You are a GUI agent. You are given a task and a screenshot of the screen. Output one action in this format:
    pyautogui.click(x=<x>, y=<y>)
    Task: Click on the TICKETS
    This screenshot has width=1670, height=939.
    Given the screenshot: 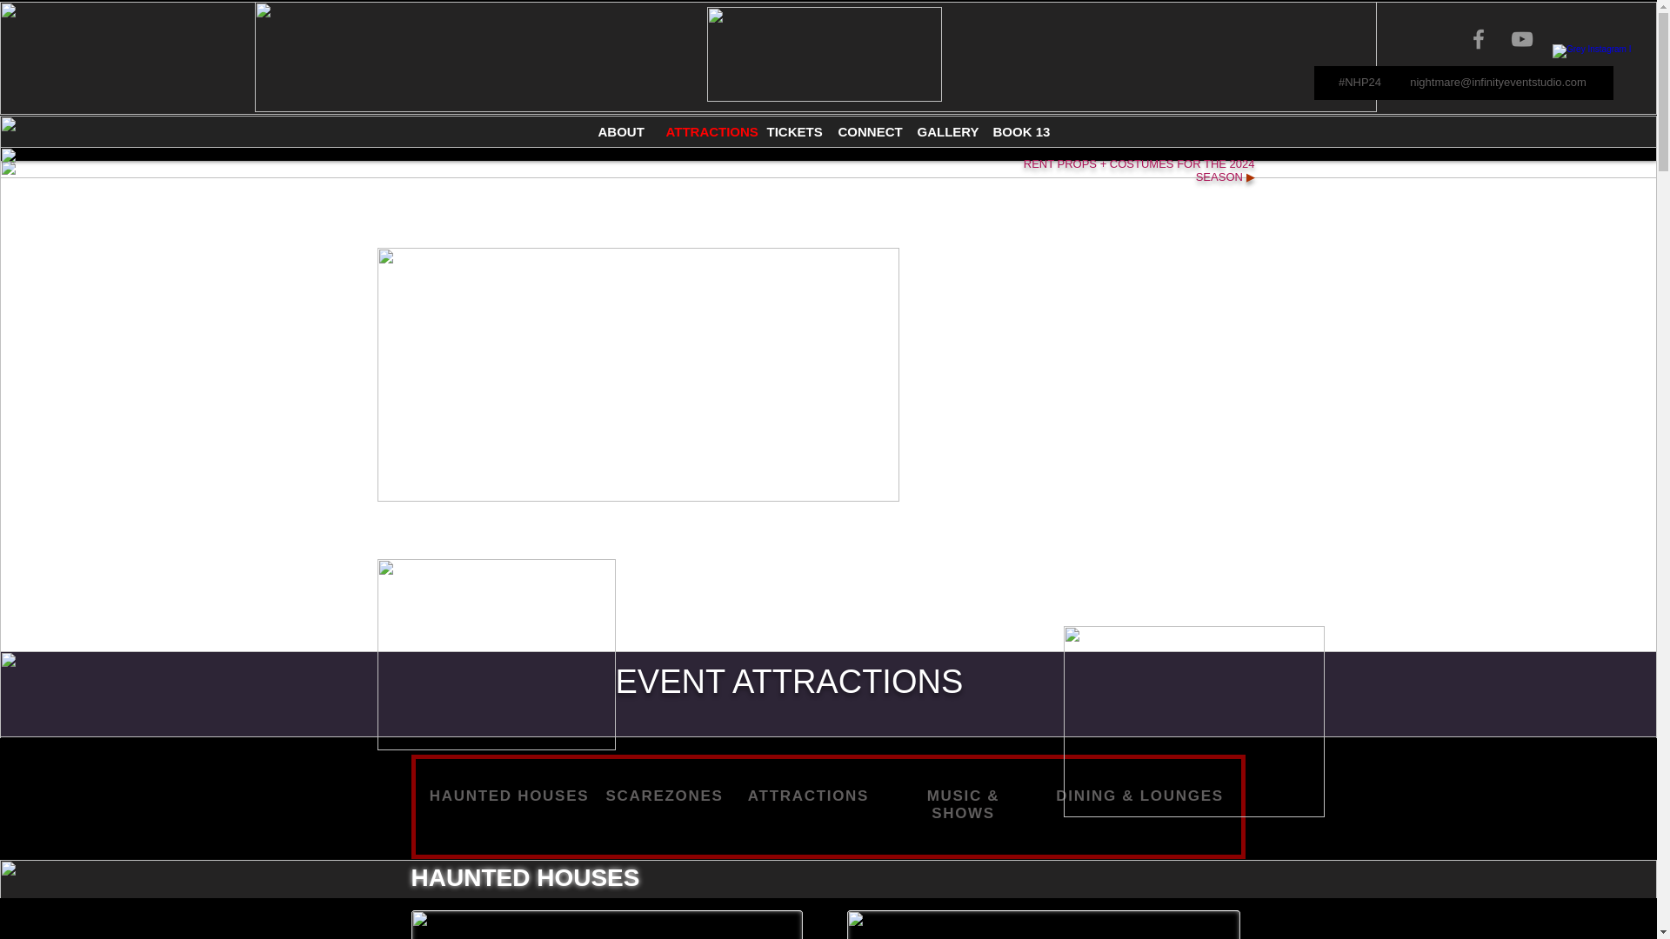 What is the action you would take?
    pyautogui.click(x=788, y=132)
    